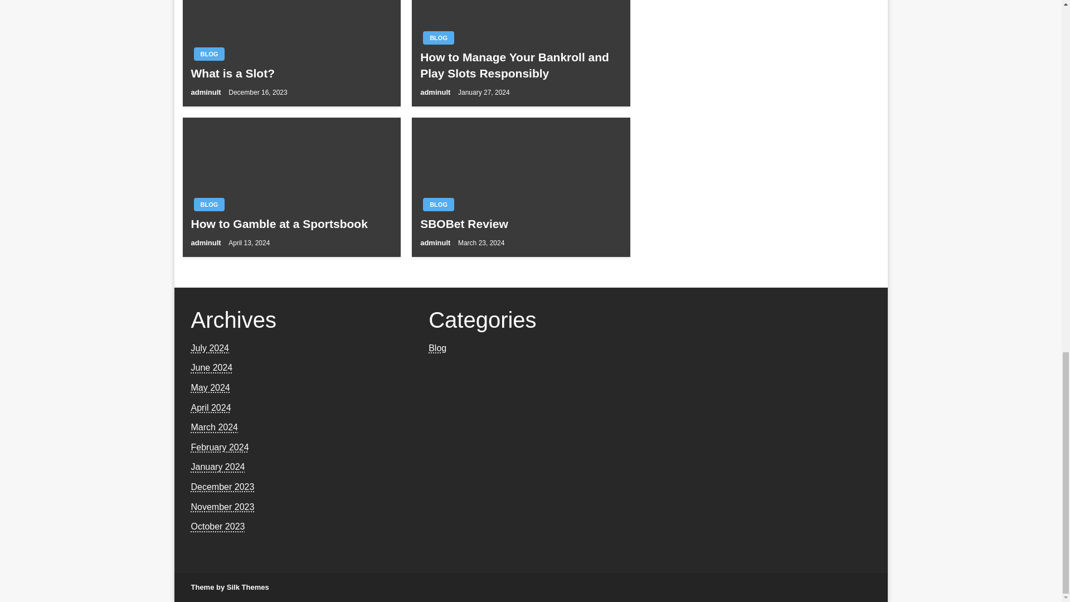 This screenshot has width=1070, height=602. What do you see at coordinates (521, 65) in the screenshot?
I see `How to Manage Your Bankroll and Play Slots Responsibly` at bounding box center [521, 65].